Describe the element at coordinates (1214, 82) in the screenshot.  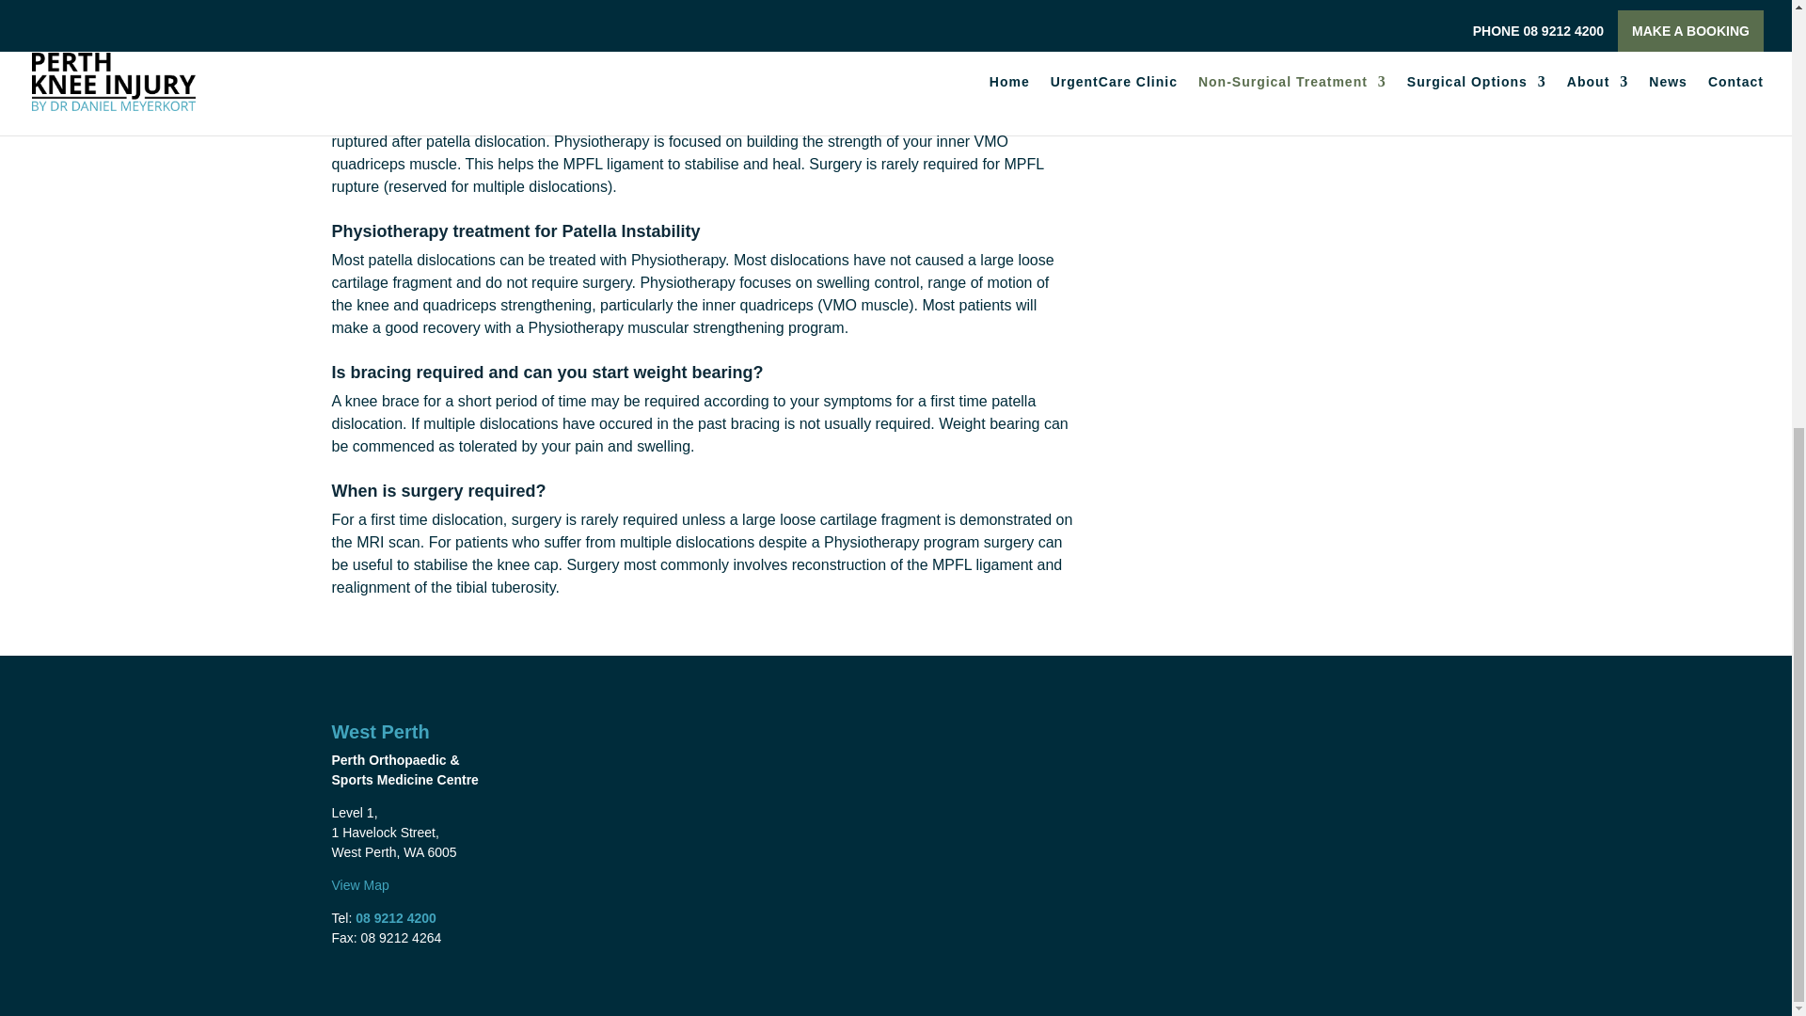
I see `Patella Tendinopathy` at that location.